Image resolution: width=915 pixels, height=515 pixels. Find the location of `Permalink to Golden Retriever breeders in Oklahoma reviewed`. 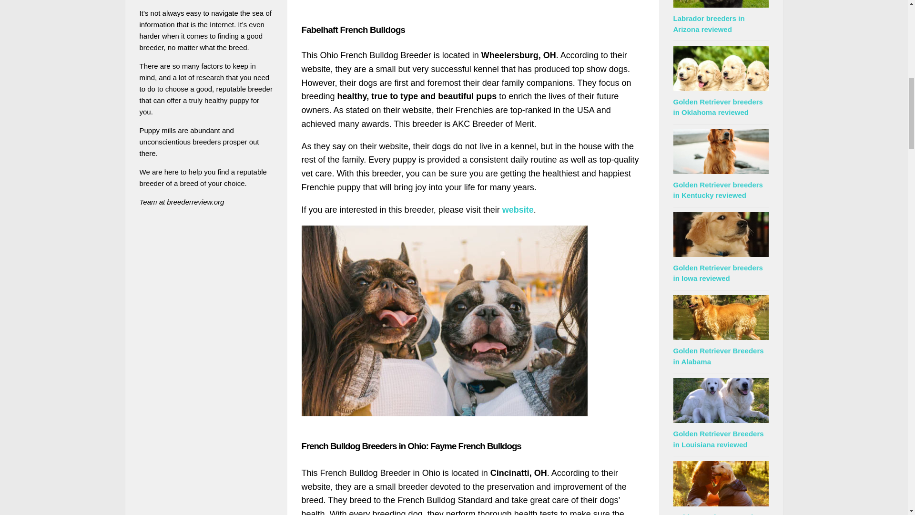

Permalink to Golden Retriever breeders in Oklahoma reviewed is located at coordinates (717, 107).